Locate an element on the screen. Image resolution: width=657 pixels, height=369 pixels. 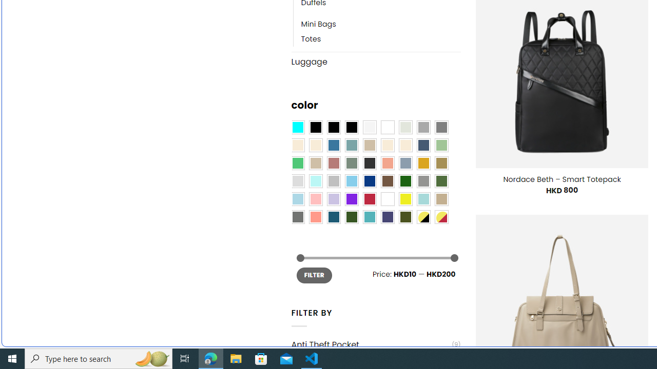
All Gray is located at coordinates (441, 128).